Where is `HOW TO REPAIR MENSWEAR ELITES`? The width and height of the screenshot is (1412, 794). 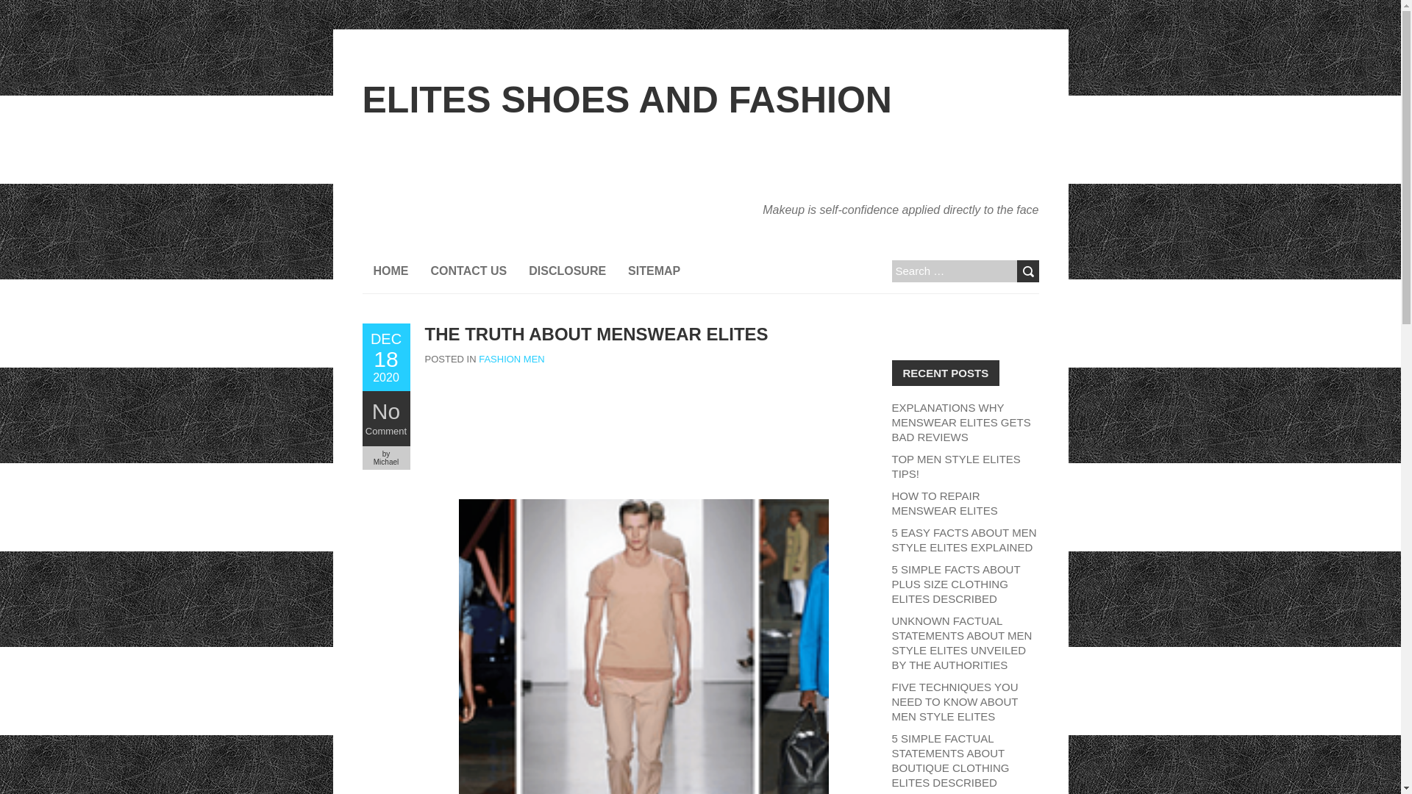
HOW TO REPAIR MENSWEAR ELITES is located at coordinates (944, 503).